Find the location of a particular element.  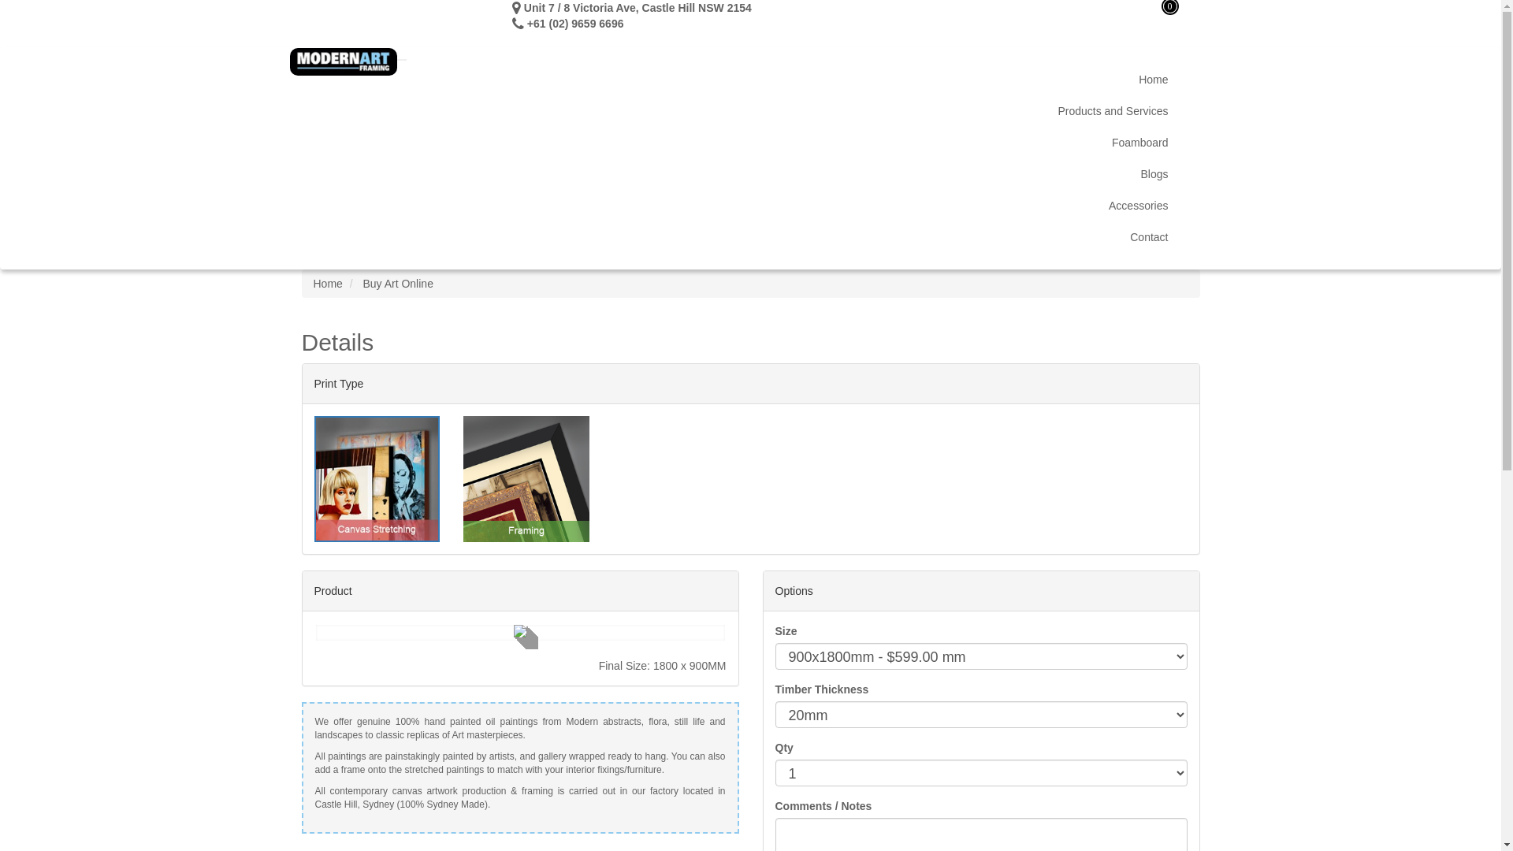

Rizki Sadig is located at coordinates (782, 8).